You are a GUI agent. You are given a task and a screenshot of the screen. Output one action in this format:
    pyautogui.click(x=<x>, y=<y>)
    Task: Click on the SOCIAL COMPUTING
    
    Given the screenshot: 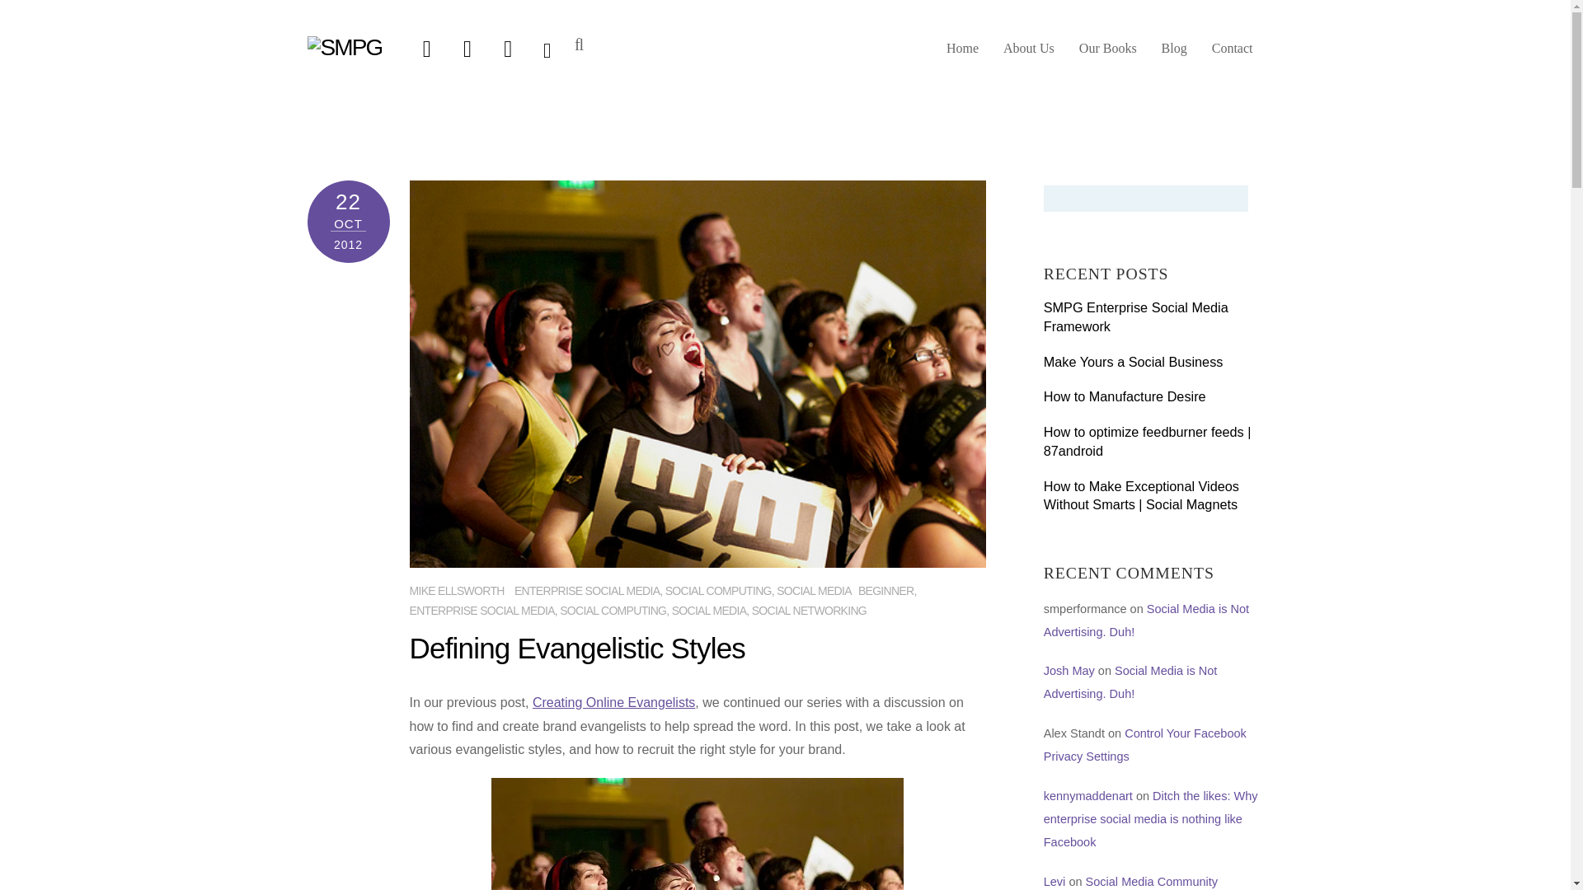 What is the action you would take?
    pyautogui.click(x=718, y=590)
    